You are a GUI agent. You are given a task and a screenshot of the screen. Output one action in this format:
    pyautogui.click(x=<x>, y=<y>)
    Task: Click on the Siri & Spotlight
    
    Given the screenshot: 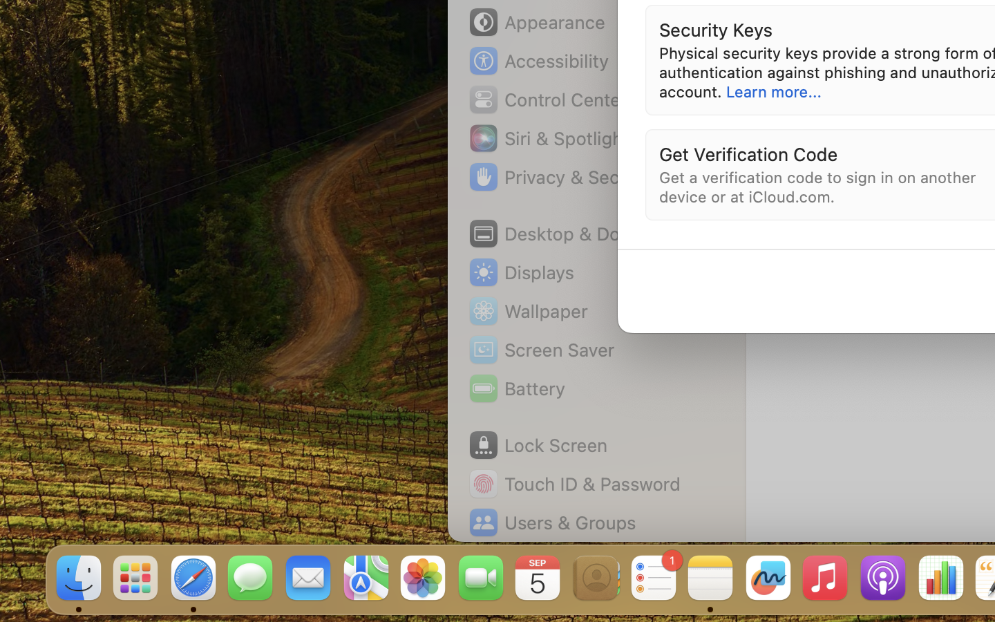 What is the action you would take?
    pyautogui.click(x=548, y=138)
    